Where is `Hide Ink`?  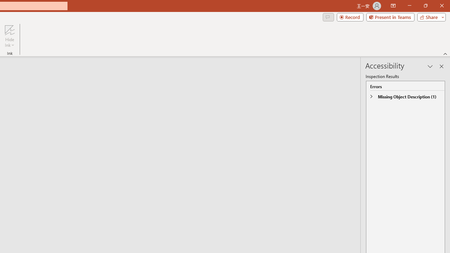
Hide Ink is located at coordinates (9, 30).